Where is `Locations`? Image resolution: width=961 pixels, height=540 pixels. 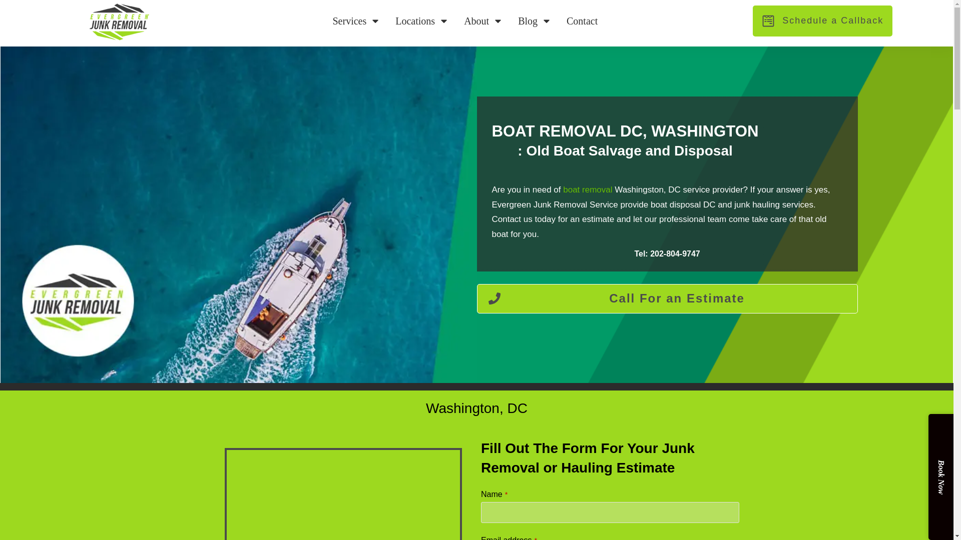 Locations is located at coordinates (421, 20).